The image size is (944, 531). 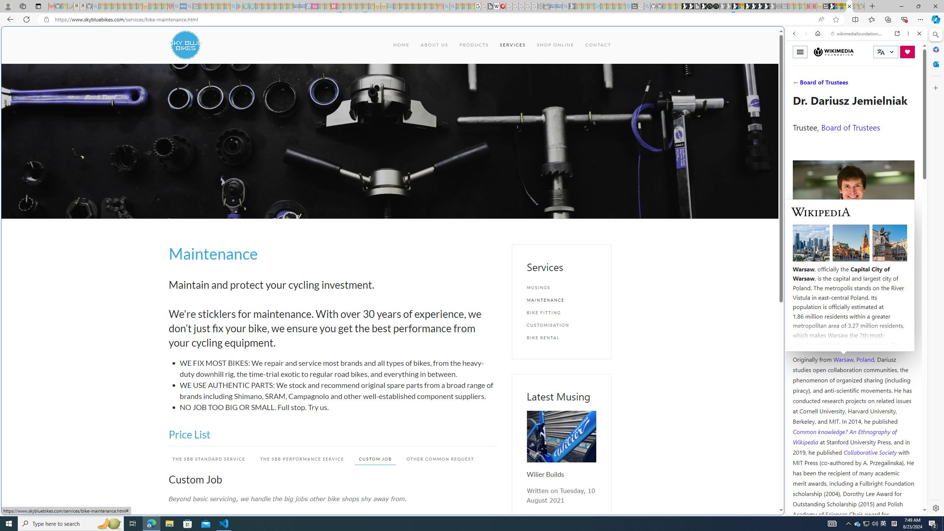 I want to click on Pets - MSN - Sleeping, so click(x=221, y=6).